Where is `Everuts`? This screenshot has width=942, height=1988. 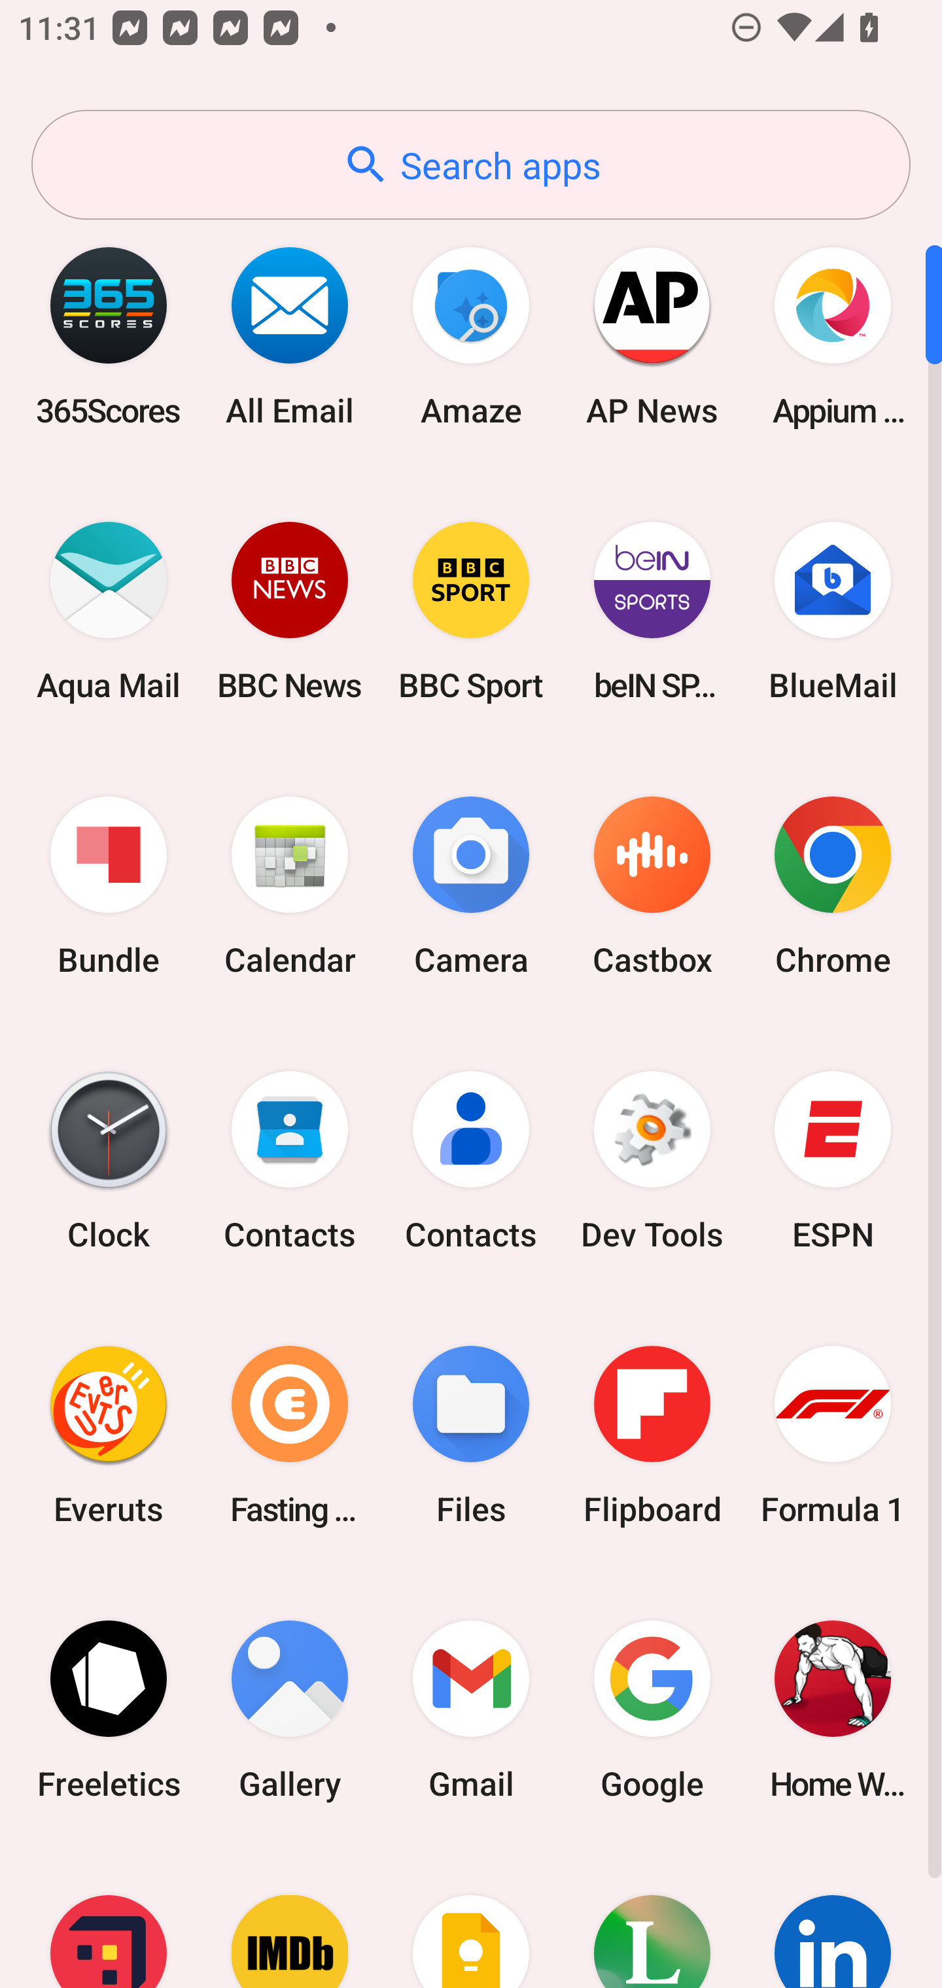
Everuts is located at coordinates (109, 1435).